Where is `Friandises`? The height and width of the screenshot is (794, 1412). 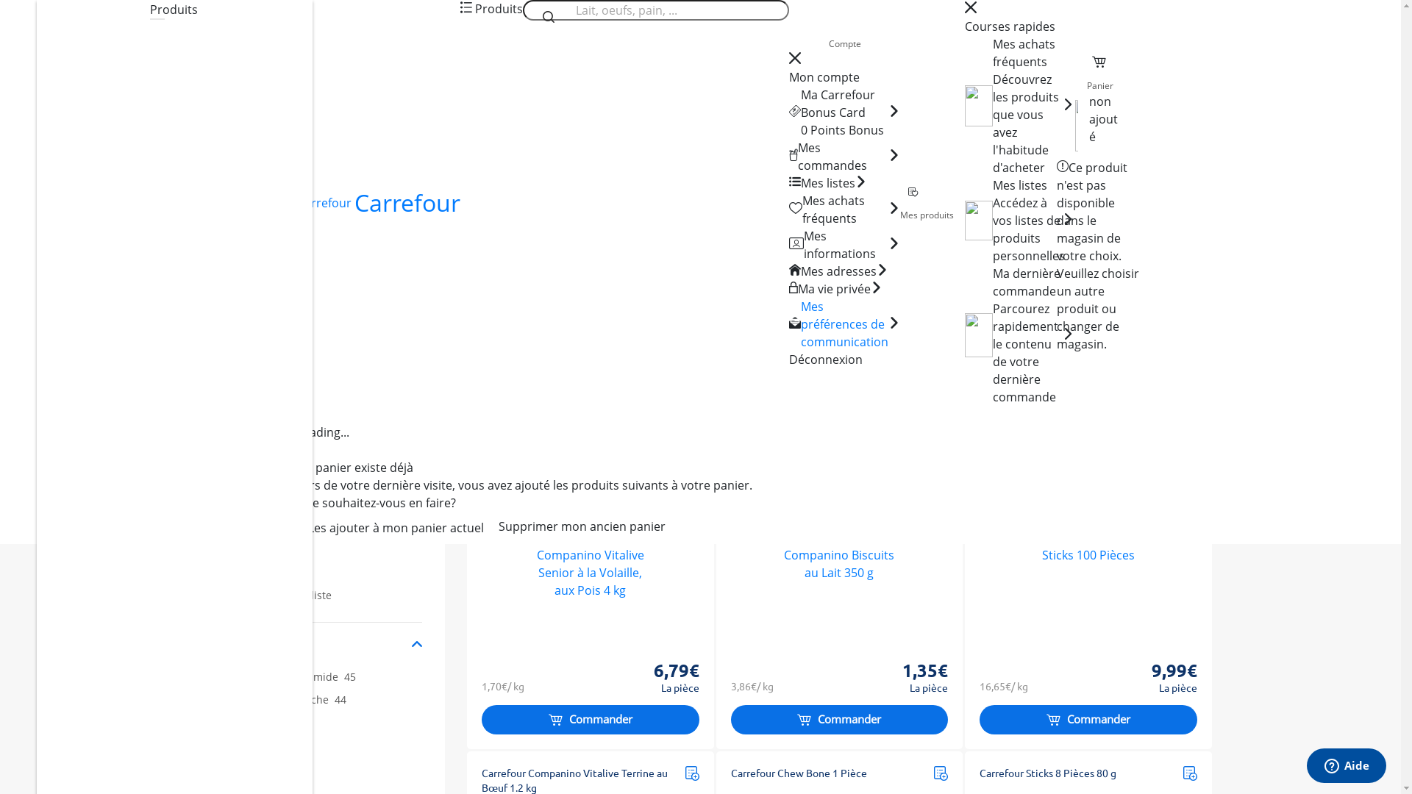
Friandises is located at coordinates (786, 365).